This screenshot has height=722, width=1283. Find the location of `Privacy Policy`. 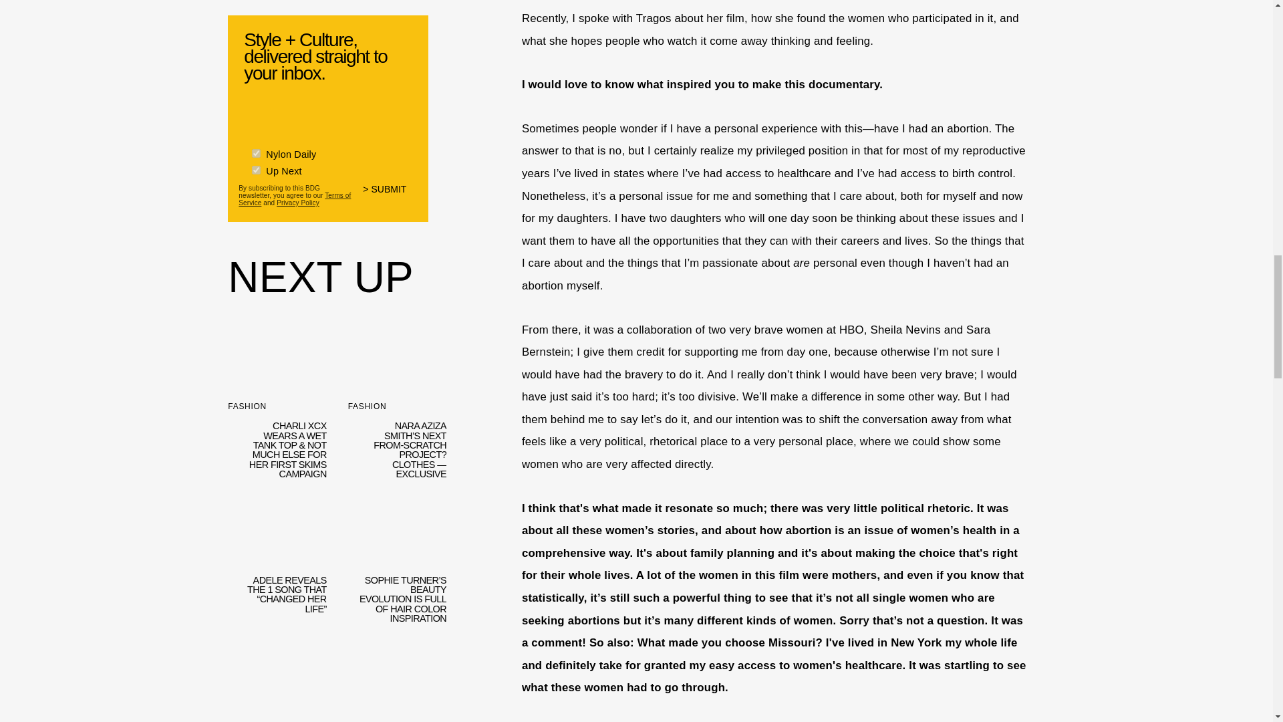

Privacy Policy is located at coordinates (298, 203).